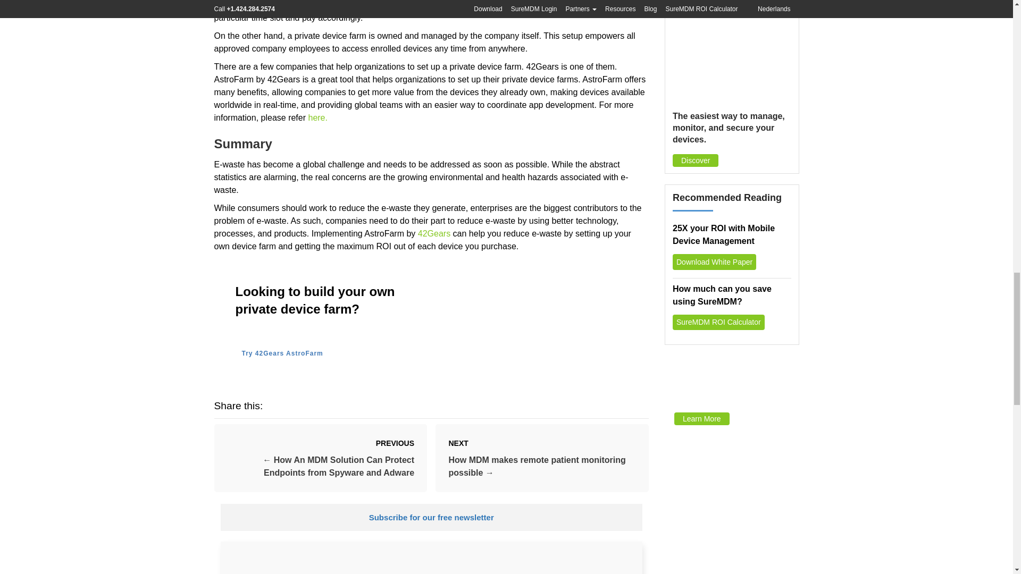  What do you see at coordinates (298, 406) in the screenshot?
I see `Share via Google` at bounding box center [298, 406].